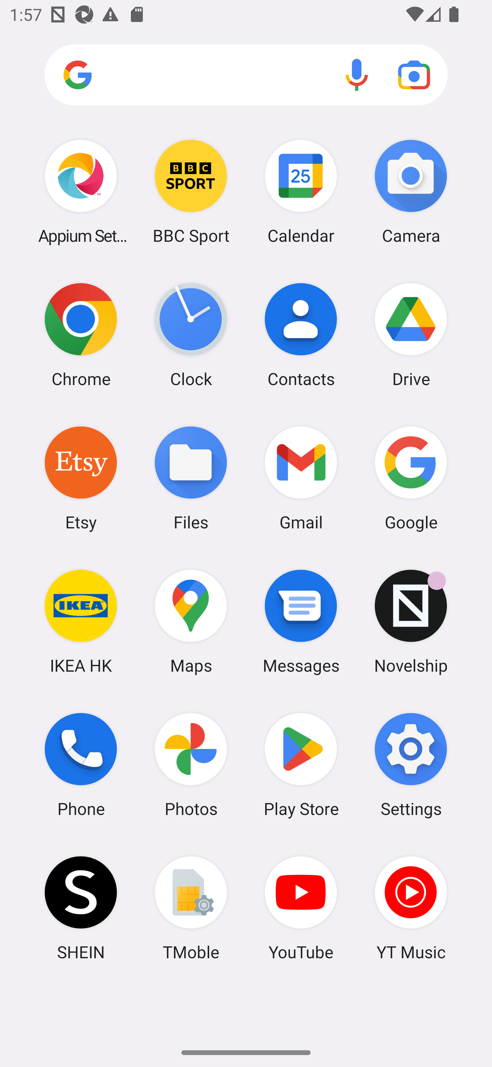  I want to click on Novelship Novelship has 9 notifications, so click(411, 621).